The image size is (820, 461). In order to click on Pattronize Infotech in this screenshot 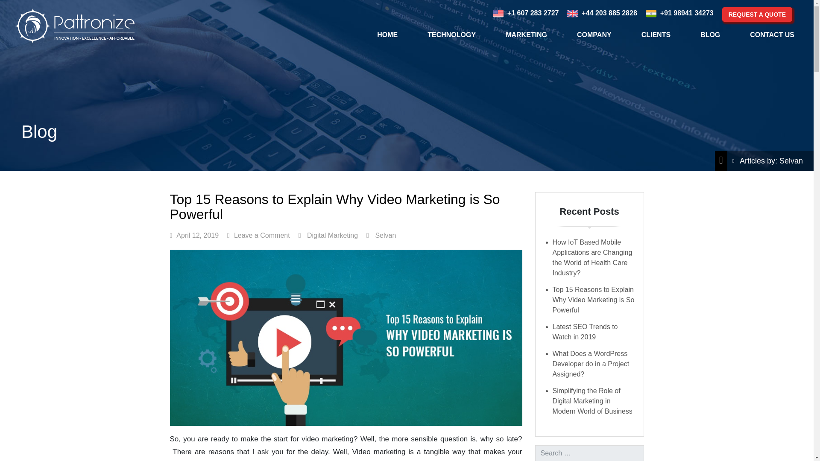, I will do `click(74, 26)`.